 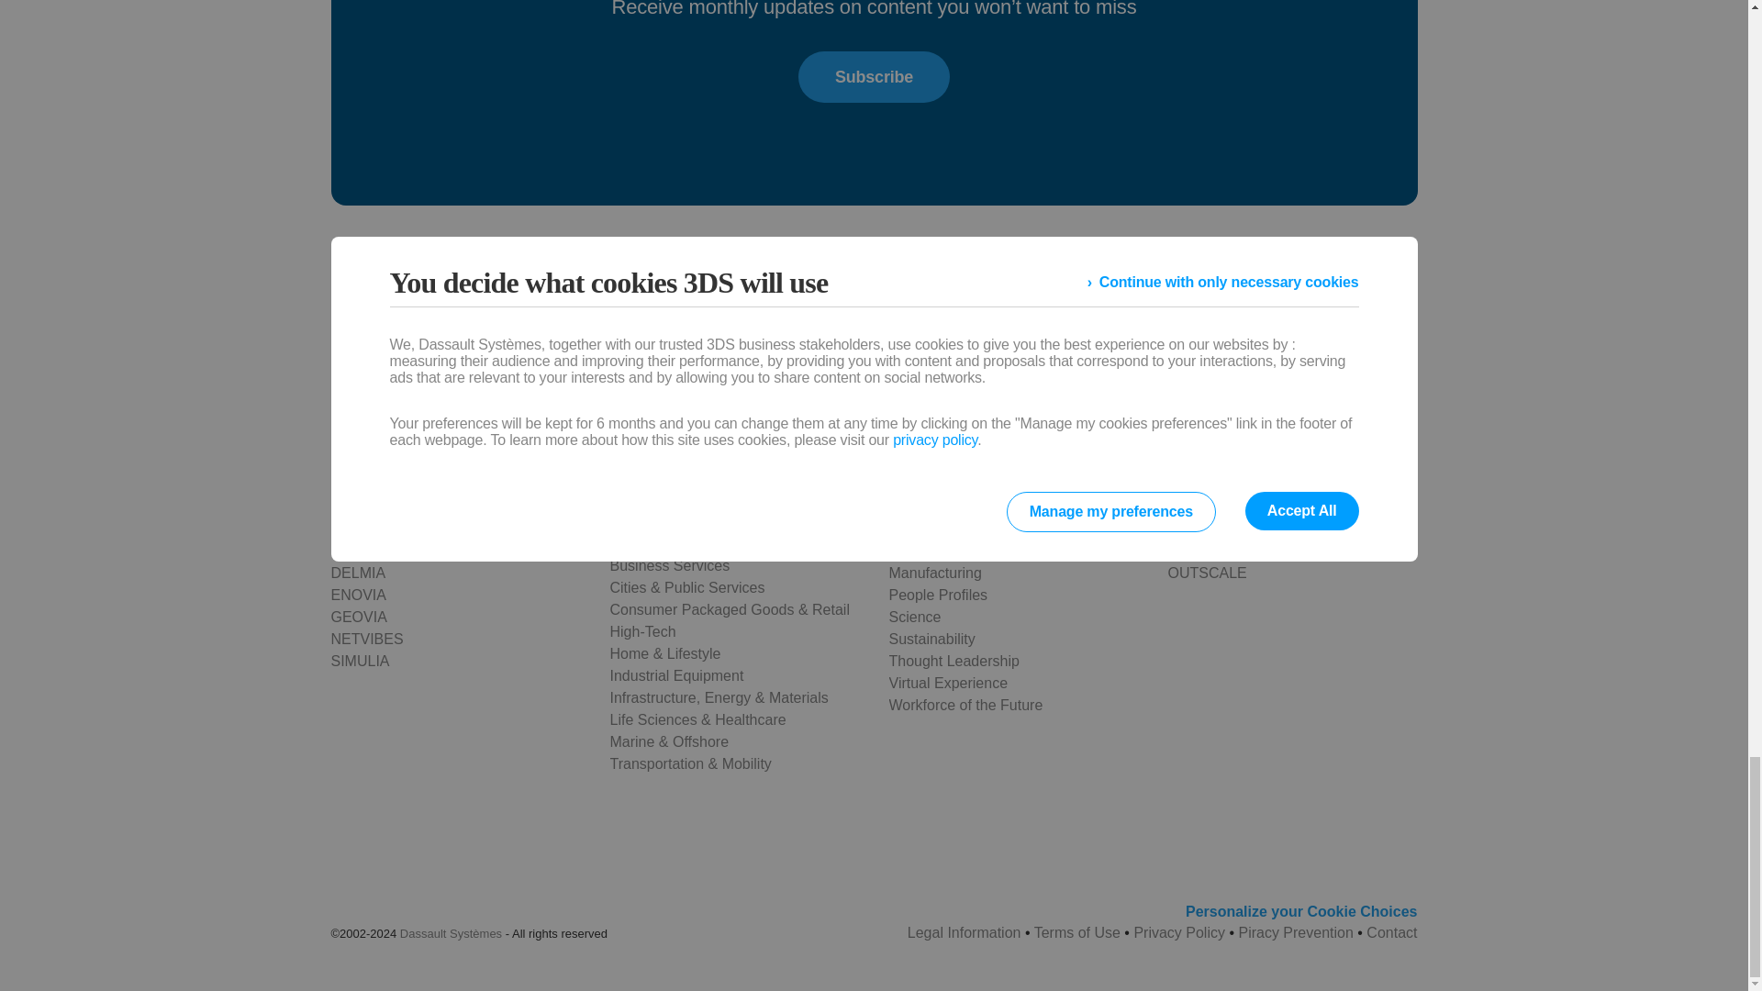 I want to click on Twitter account, so click(x=525, y=365).